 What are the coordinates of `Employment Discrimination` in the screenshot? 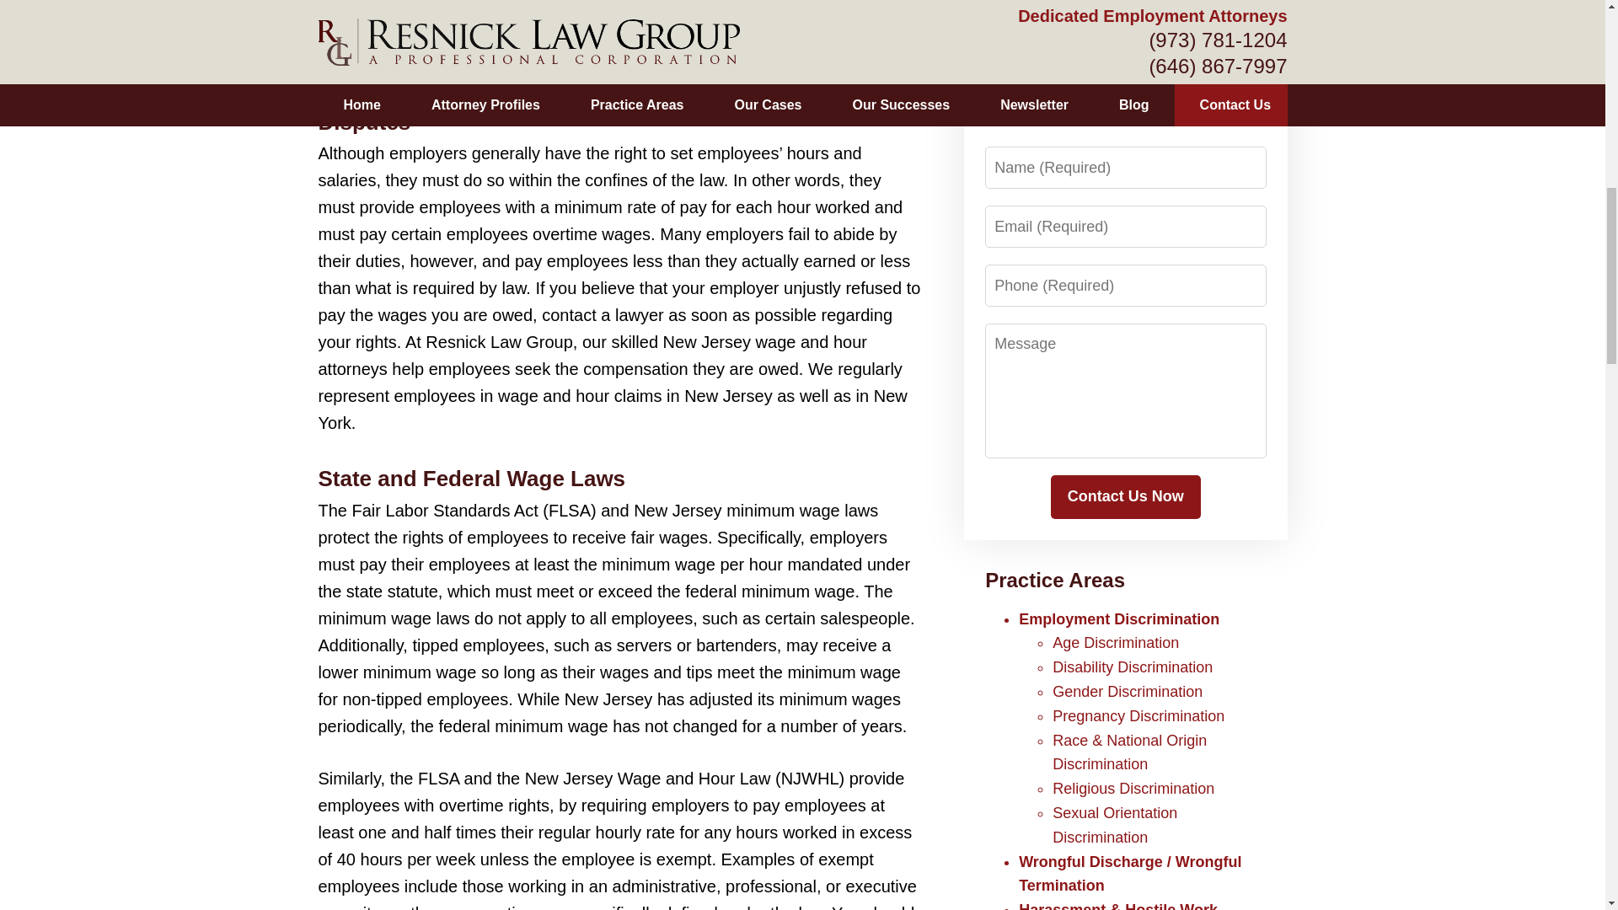 It's located at (1119, 618).